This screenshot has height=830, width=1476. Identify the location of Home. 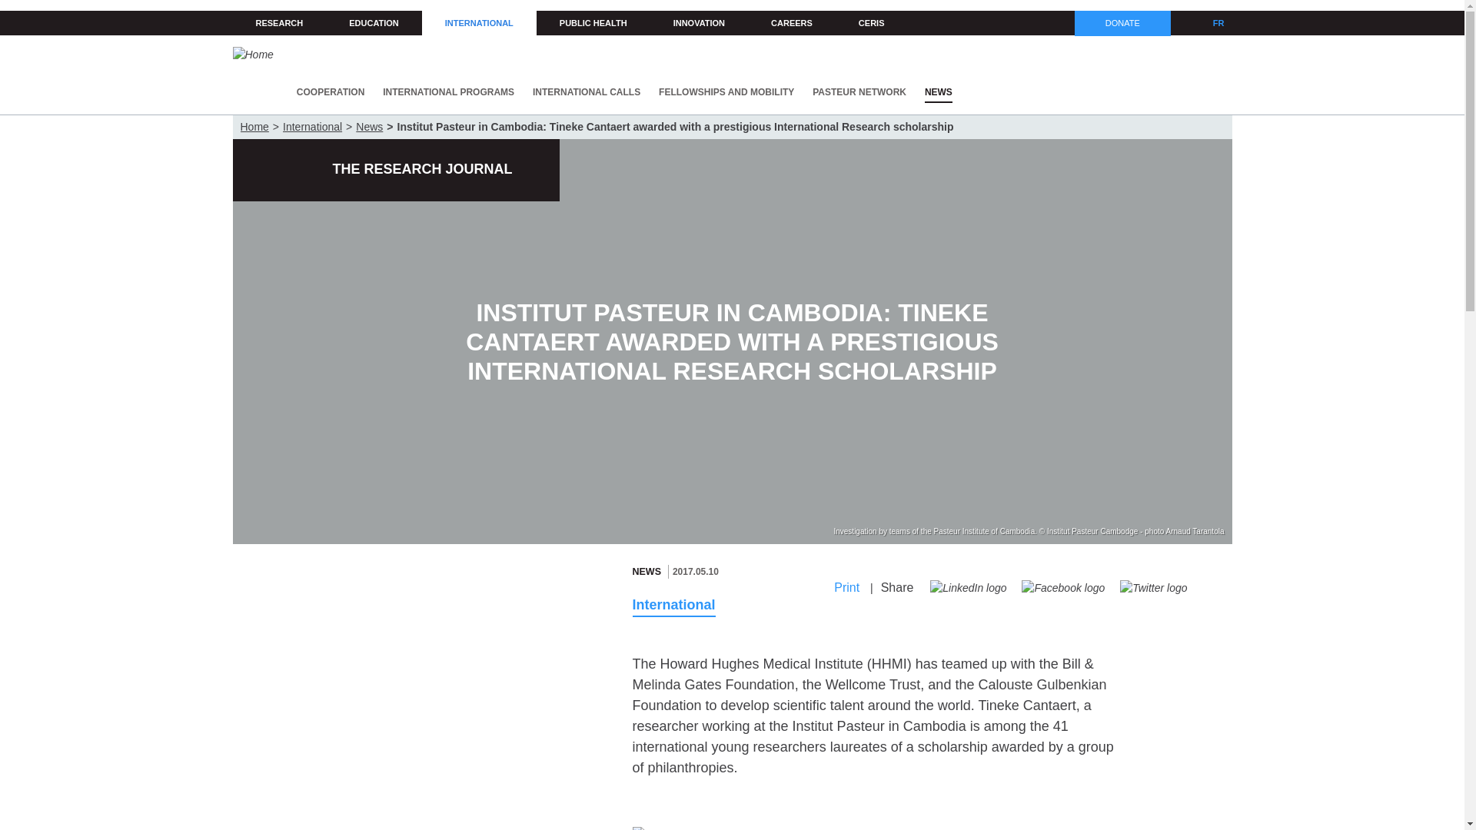
(252, 55).